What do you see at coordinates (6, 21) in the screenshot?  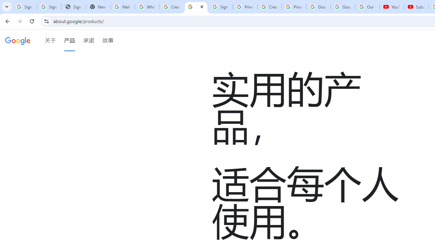 I see `Back` at bounding box center [6, 21].